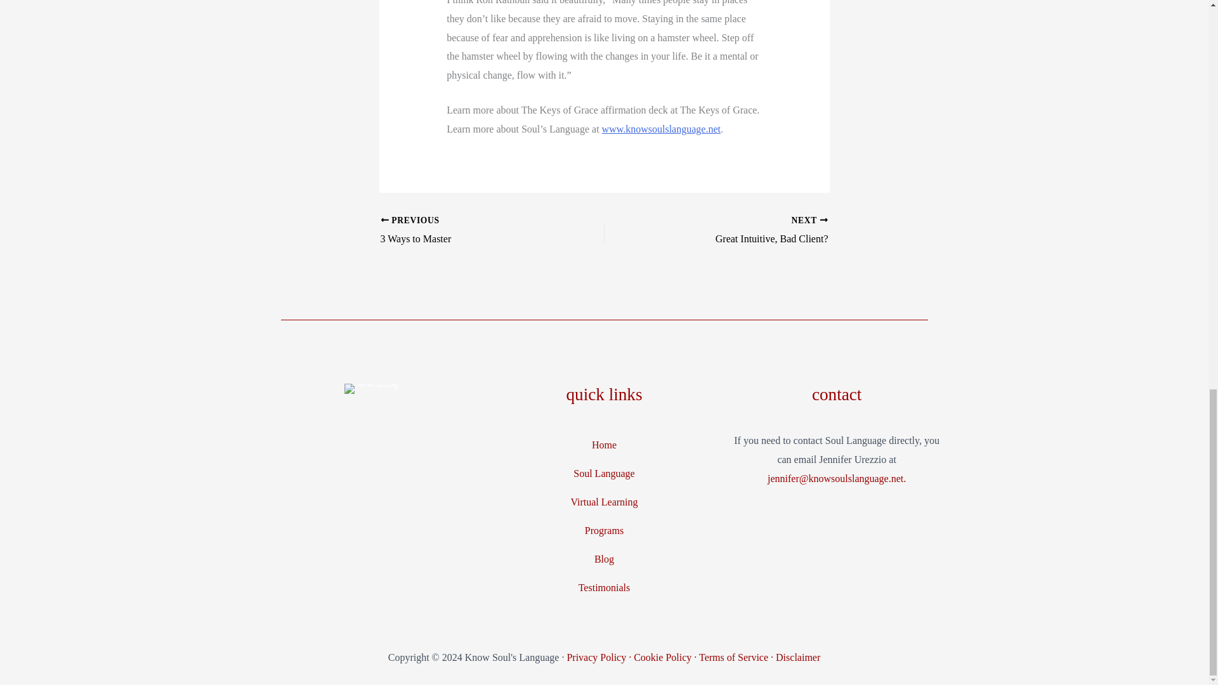 The width and height of the screenshot is (1218, 685). What do you see at coordinates (470, 231) in the screenshot?
I see `3 Ways to Master` at bounding box center [470, 231].